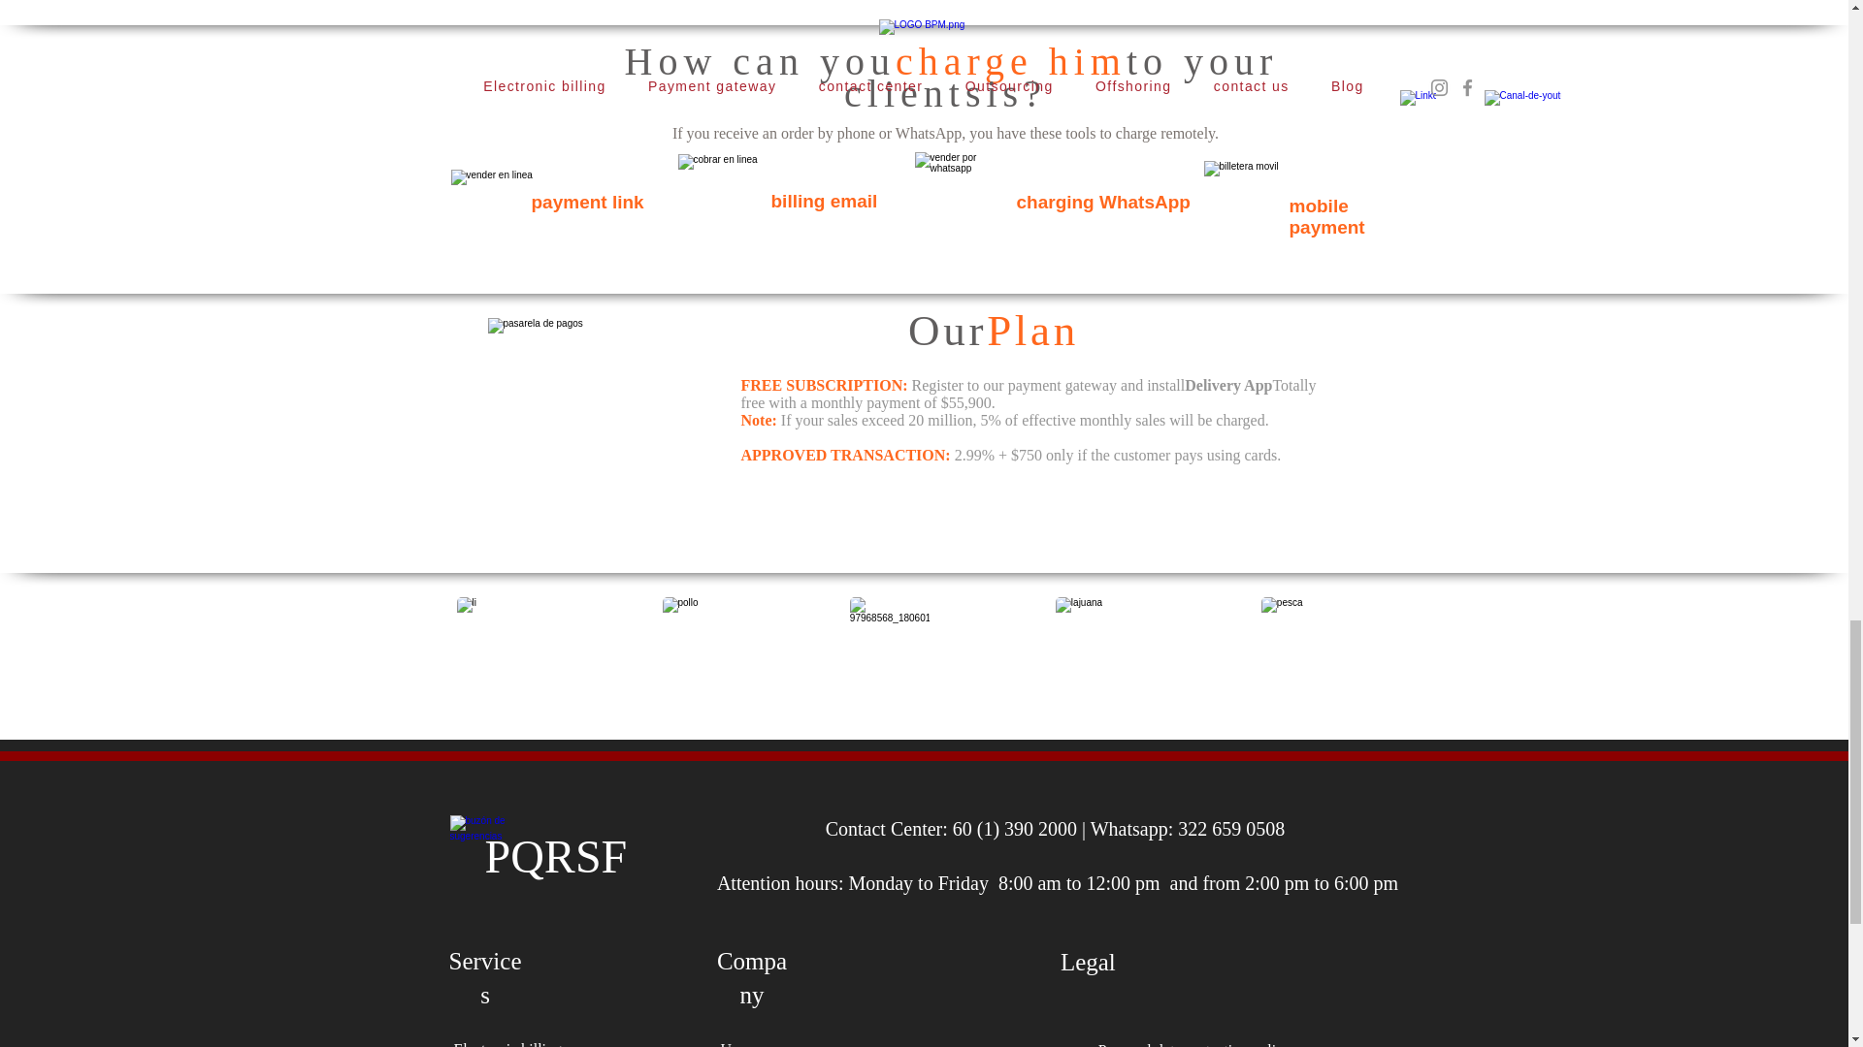  Describe the element at coordinates (767, 1038) in the screenshot. I see `Us` at that location.